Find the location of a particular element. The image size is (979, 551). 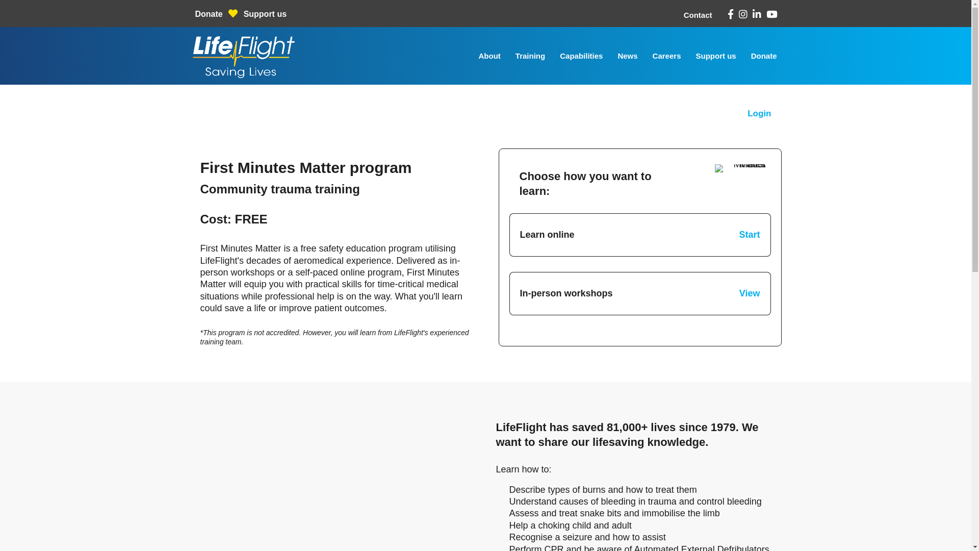

Careers is located at coordinates (667, 56).